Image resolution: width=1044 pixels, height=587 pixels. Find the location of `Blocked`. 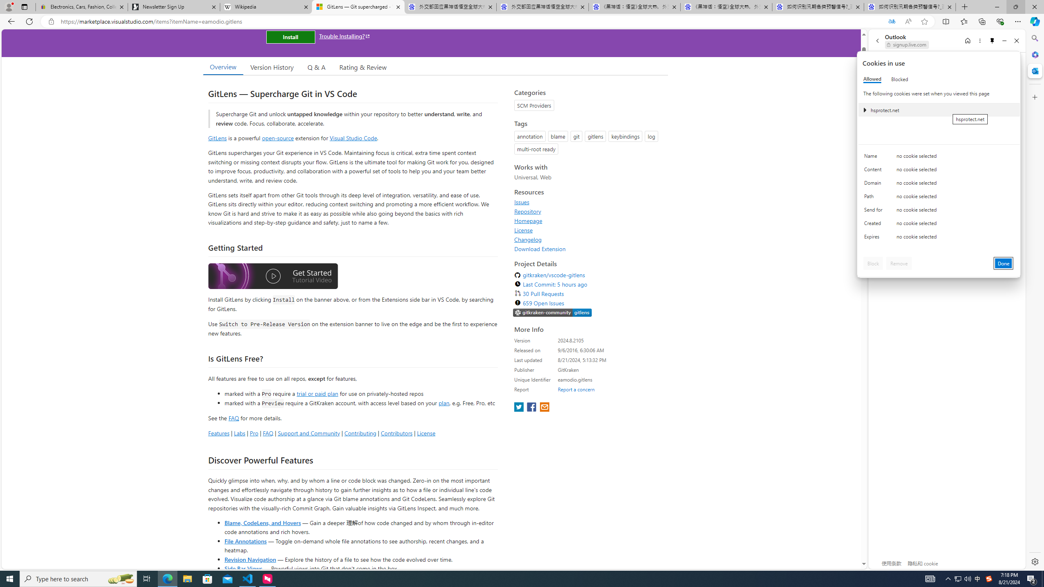

Blocked is located at coordinates (900, 79).